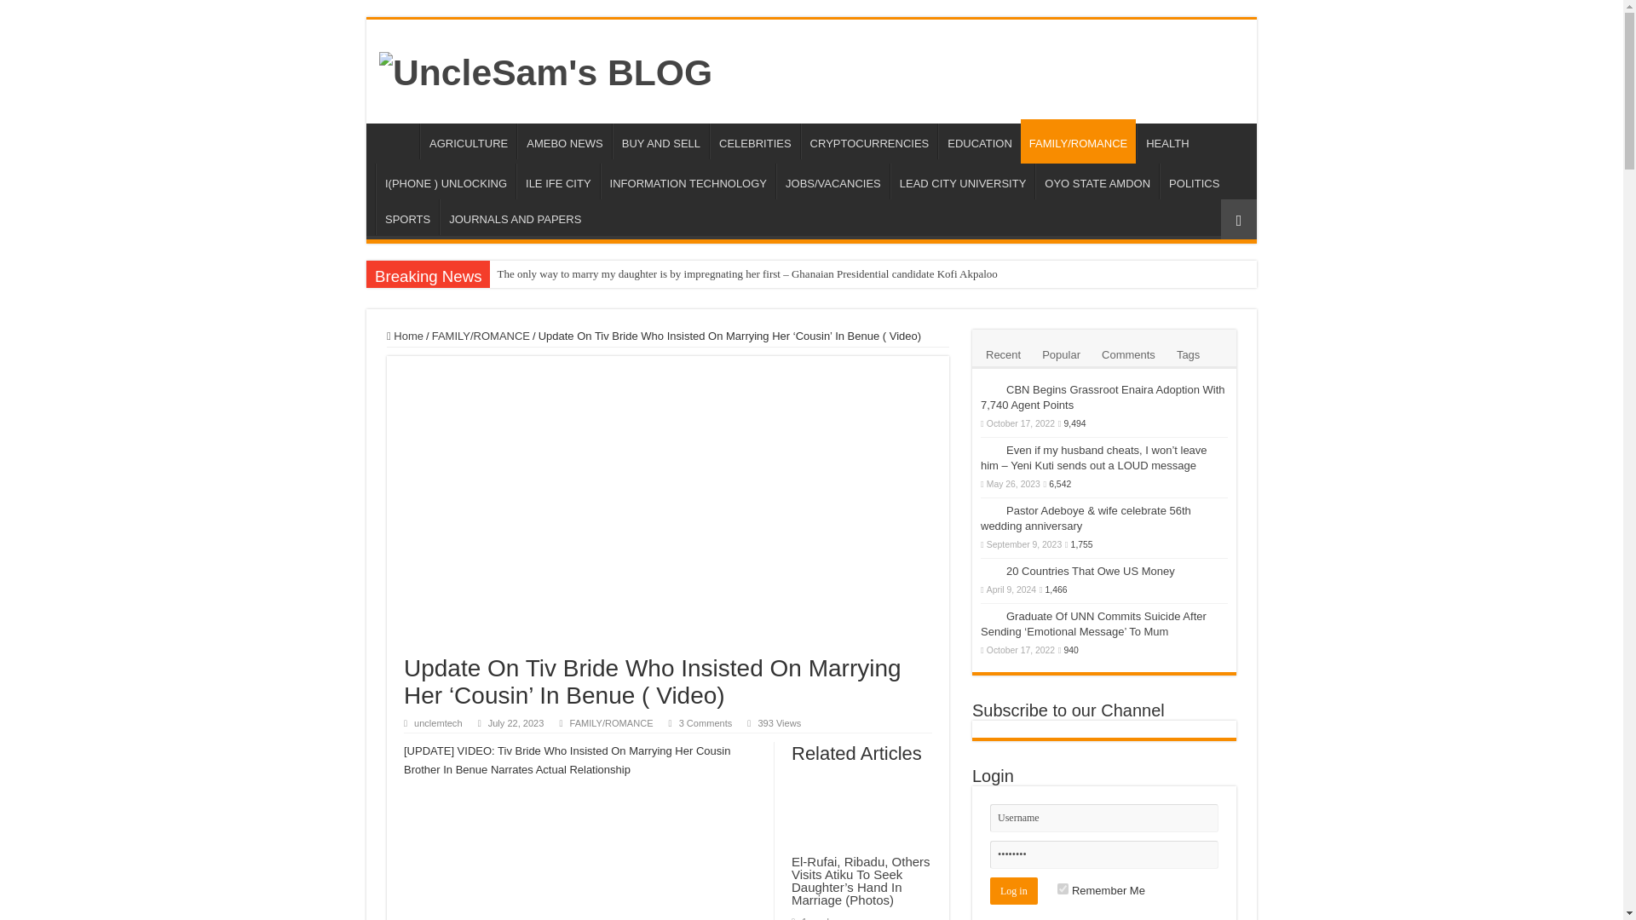  What do you see at coordinates (1104, 854) in the screenshot?
I see `Password` at bounding box center [1104, 854].